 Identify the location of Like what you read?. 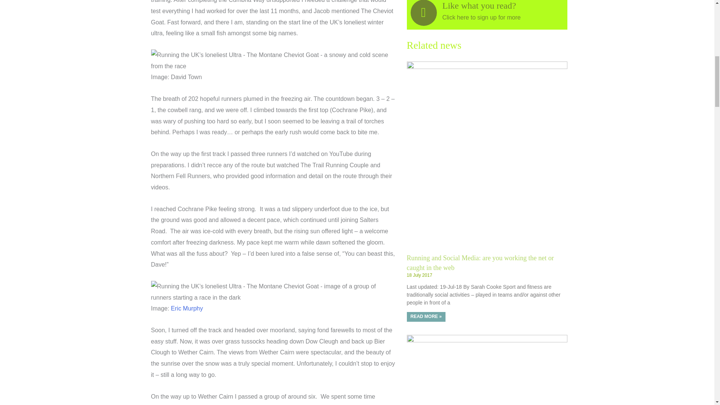
(479, 6).